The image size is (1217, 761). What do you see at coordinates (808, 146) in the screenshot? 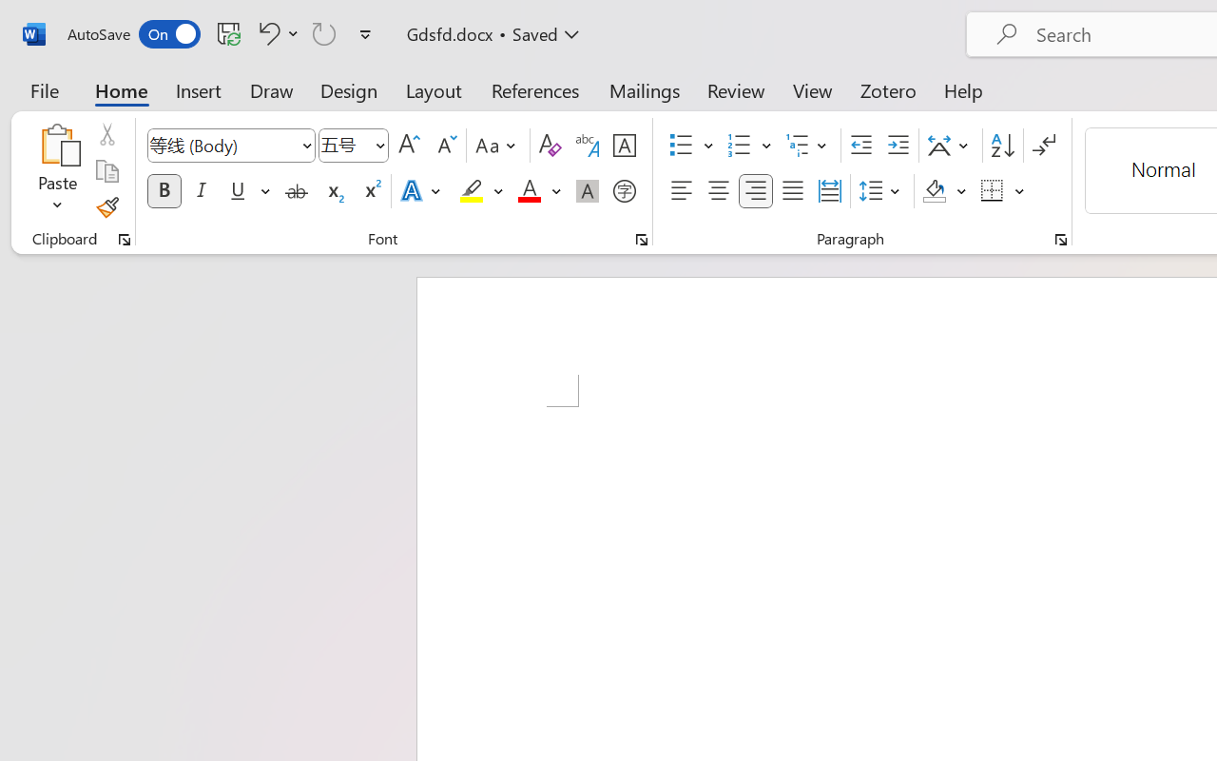
I see `Multilevel List` at bounding box center [808, 146].